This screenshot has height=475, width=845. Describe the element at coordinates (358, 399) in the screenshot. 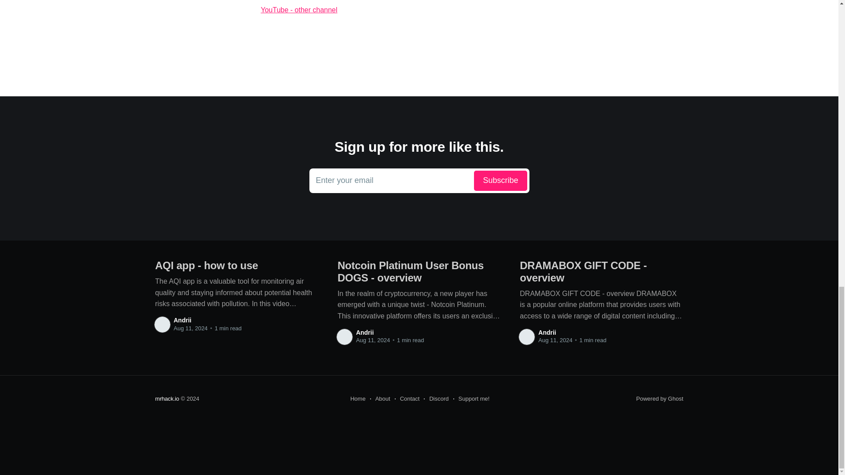

I see `Andrii` at that location.